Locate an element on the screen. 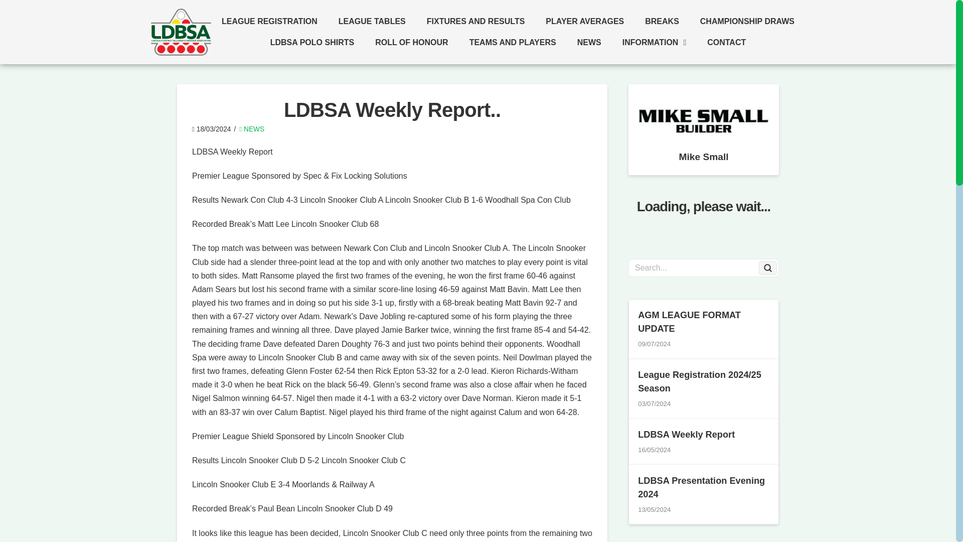 The image size is (963, 542). LDBSA is located at coordinates (181, 32).